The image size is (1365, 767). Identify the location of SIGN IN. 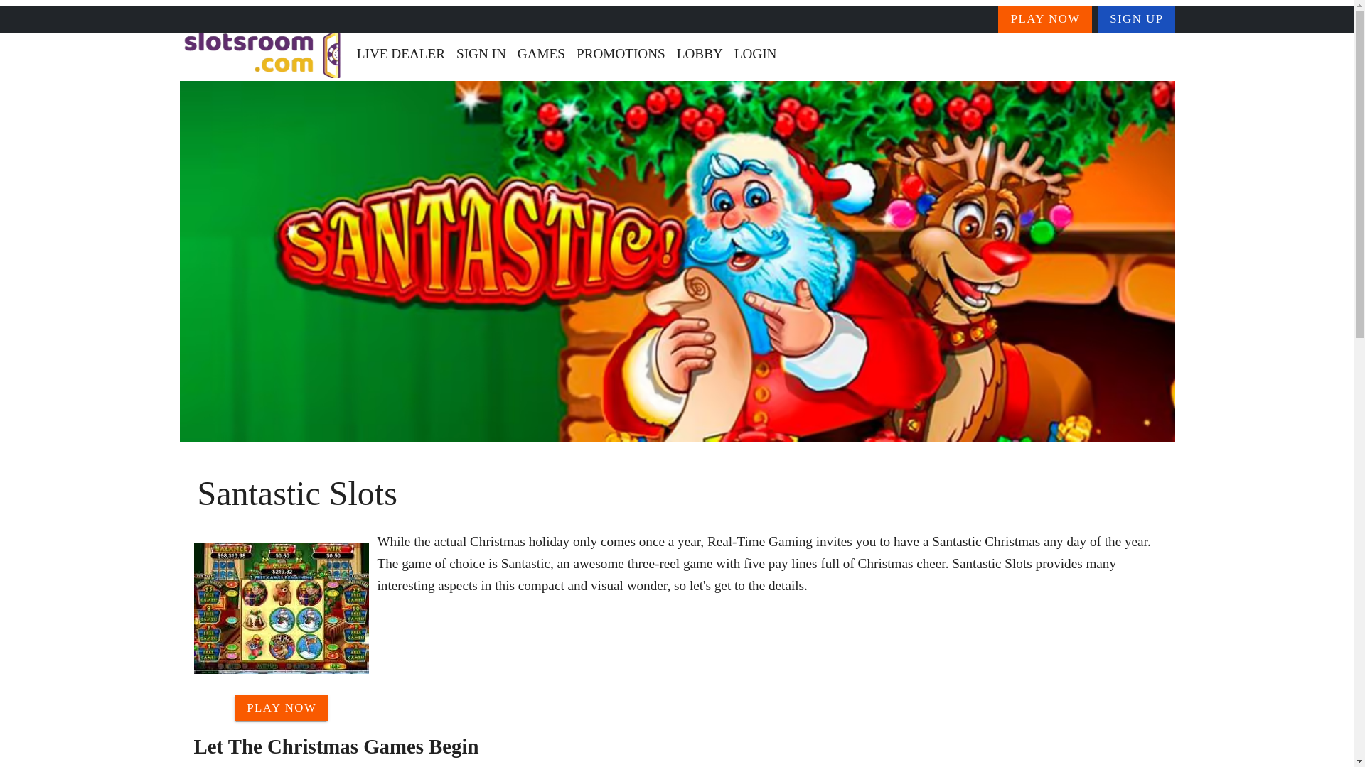
(481, 54).